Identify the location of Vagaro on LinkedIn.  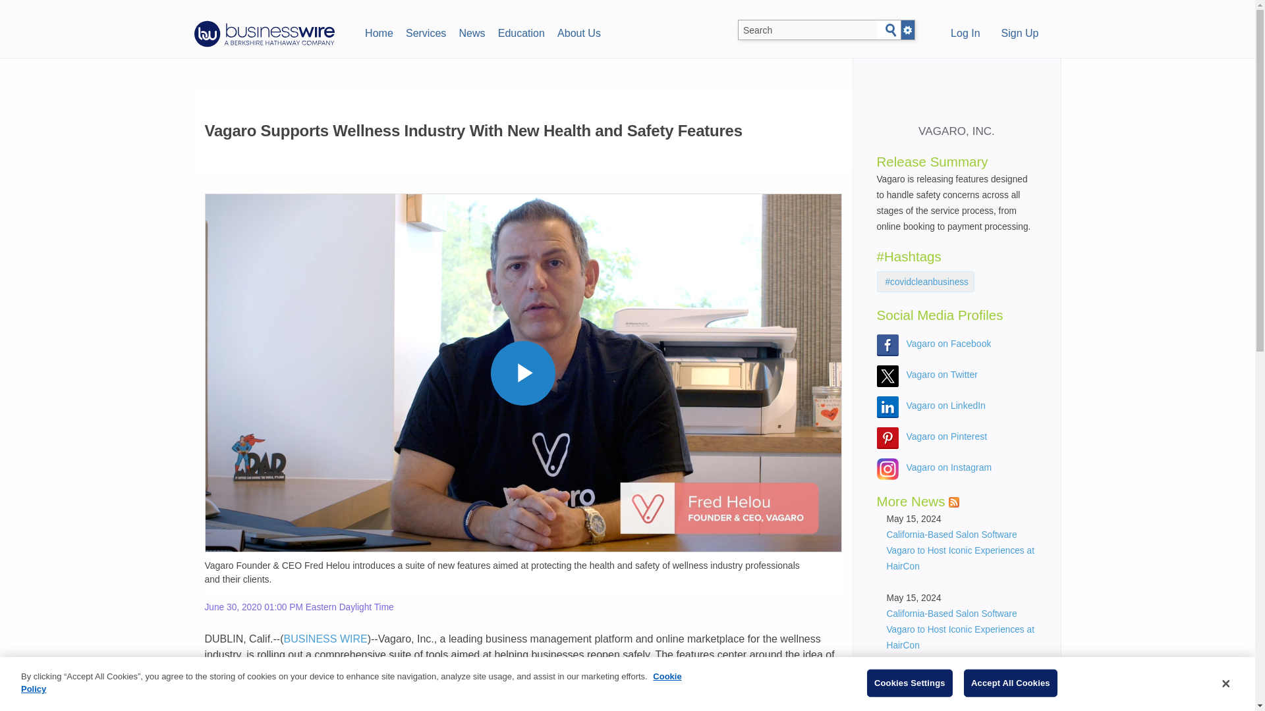
(946, 406).